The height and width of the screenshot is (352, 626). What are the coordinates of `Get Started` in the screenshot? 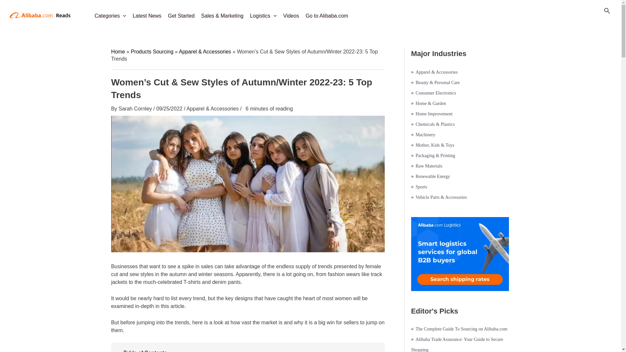 It's located at (181, 14).